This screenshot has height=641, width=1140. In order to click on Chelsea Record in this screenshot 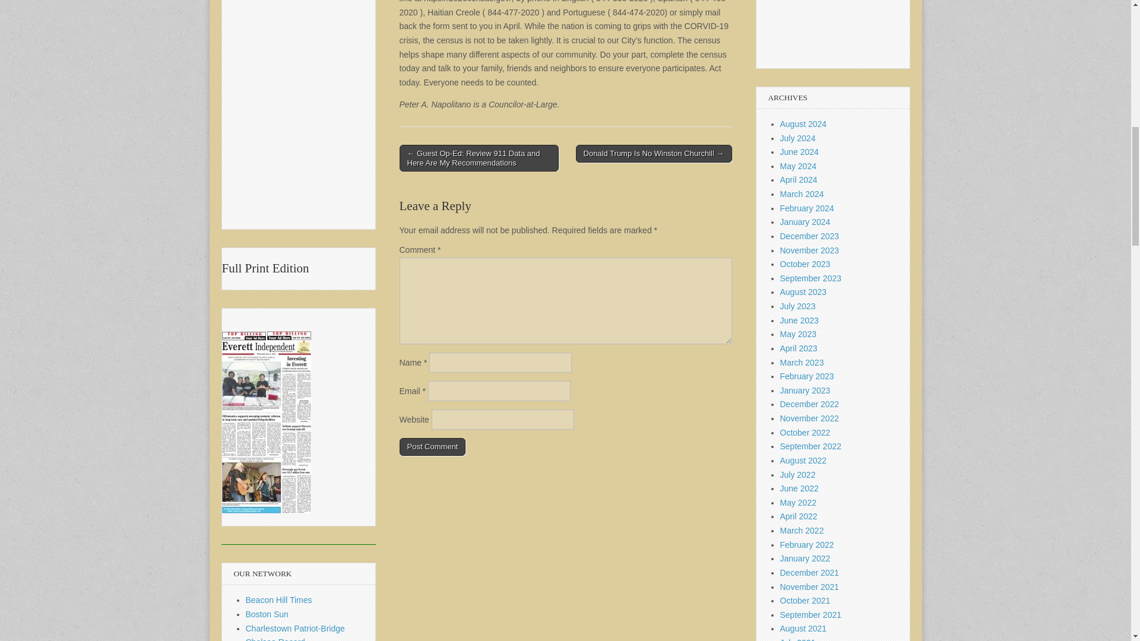, I will do `click(275, 639)`.